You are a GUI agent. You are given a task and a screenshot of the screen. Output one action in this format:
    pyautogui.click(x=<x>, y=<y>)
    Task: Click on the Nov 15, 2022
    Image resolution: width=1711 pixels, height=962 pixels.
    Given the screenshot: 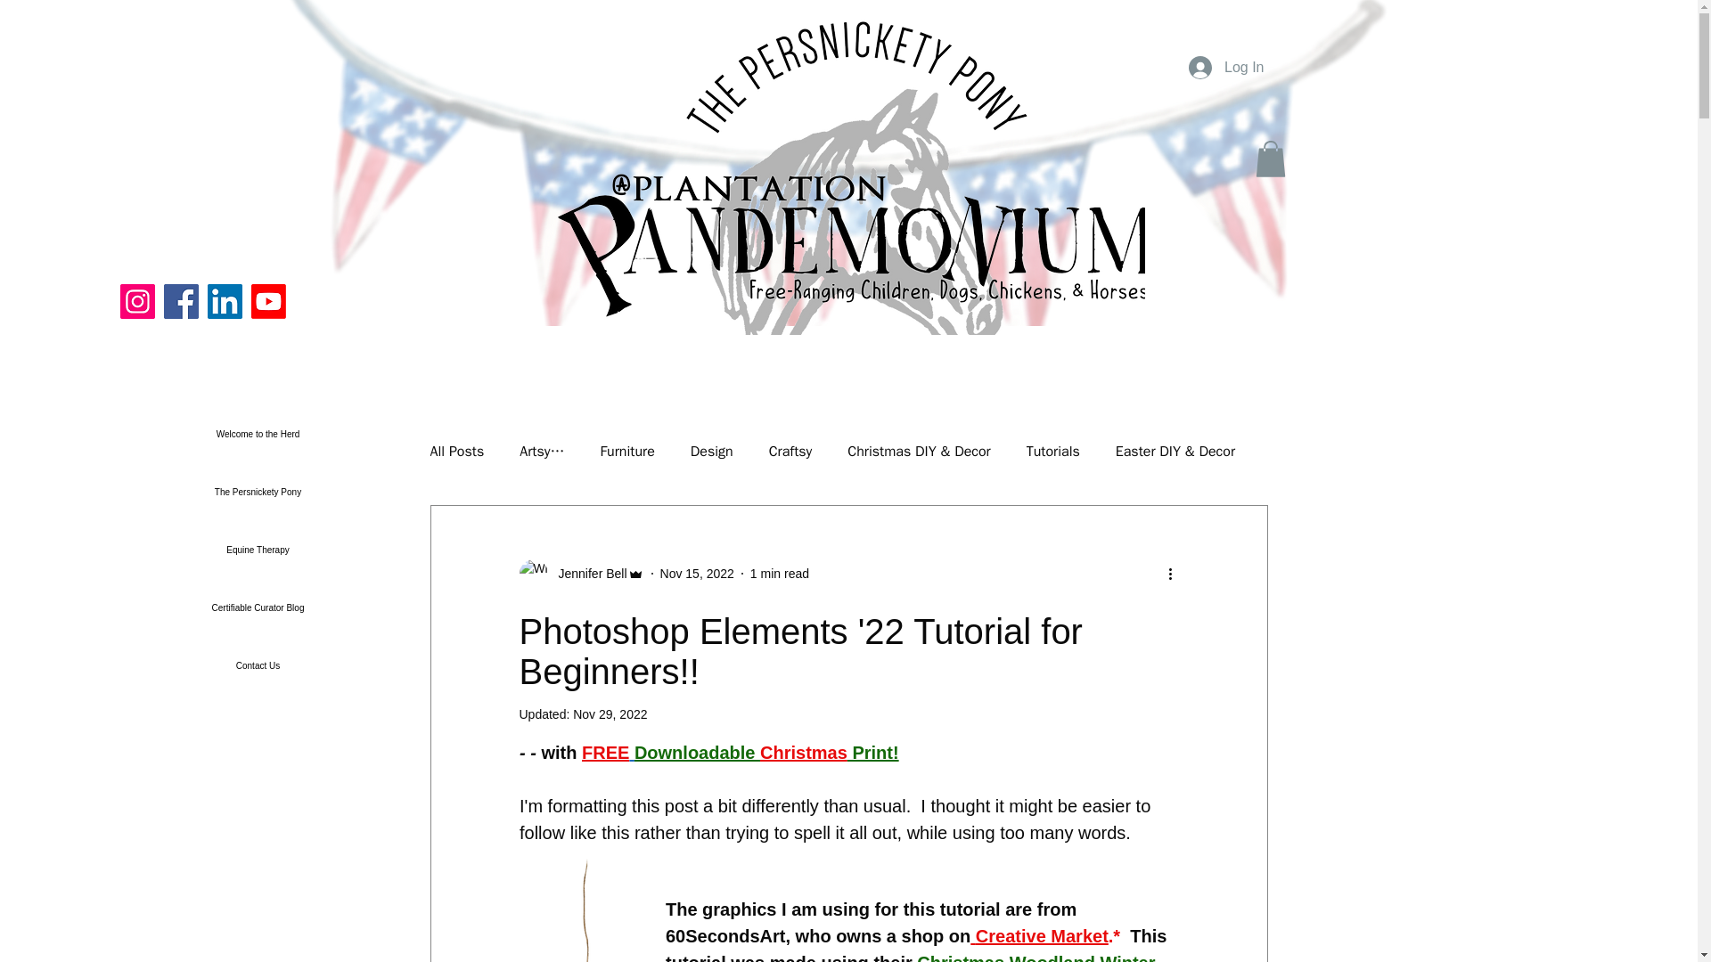 What is the action you would take?
    pyautogui.click(x=697, y=574)
    